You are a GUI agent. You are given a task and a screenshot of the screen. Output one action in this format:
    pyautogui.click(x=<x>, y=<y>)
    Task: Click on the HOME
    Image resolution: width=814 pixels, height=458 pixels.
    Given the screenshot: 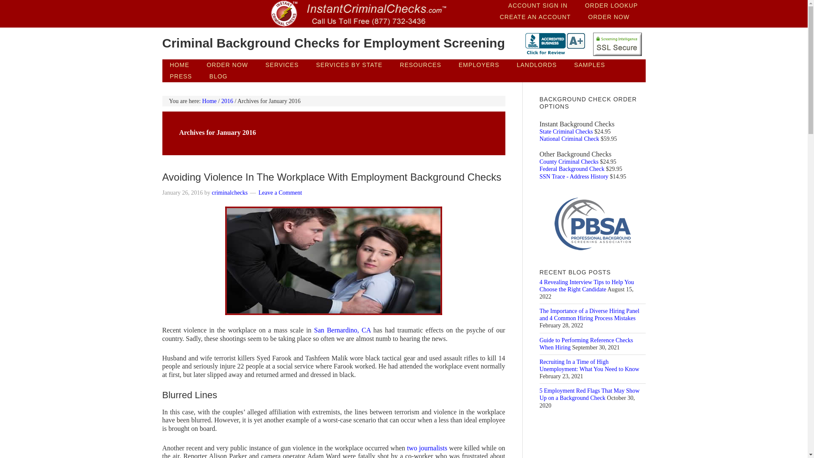 What is the action you would take?
    pyautogui.click(x=179, y=65)
    